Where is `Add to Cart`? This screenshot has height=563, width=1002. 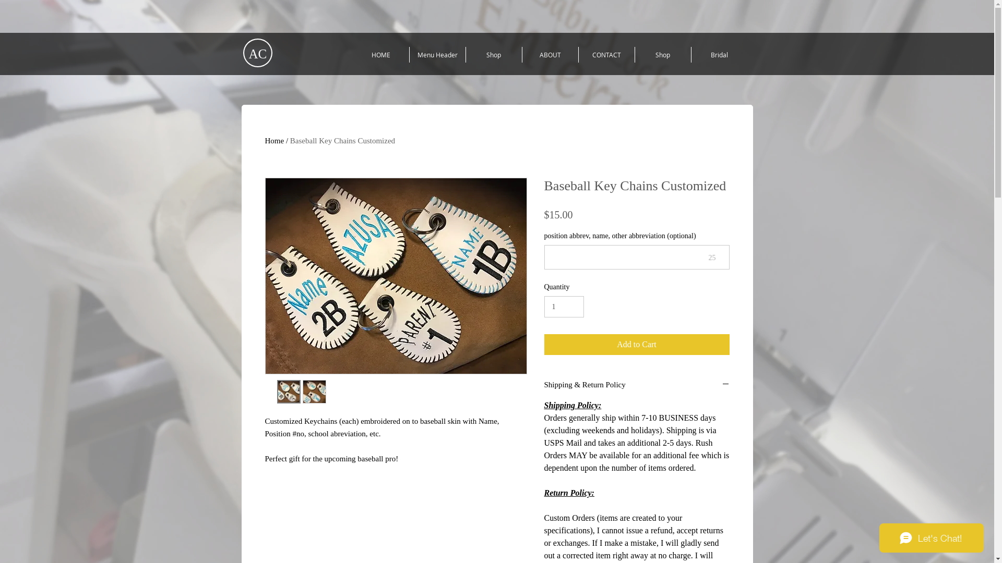
Add to Cart is located at coordinates (637, 345).